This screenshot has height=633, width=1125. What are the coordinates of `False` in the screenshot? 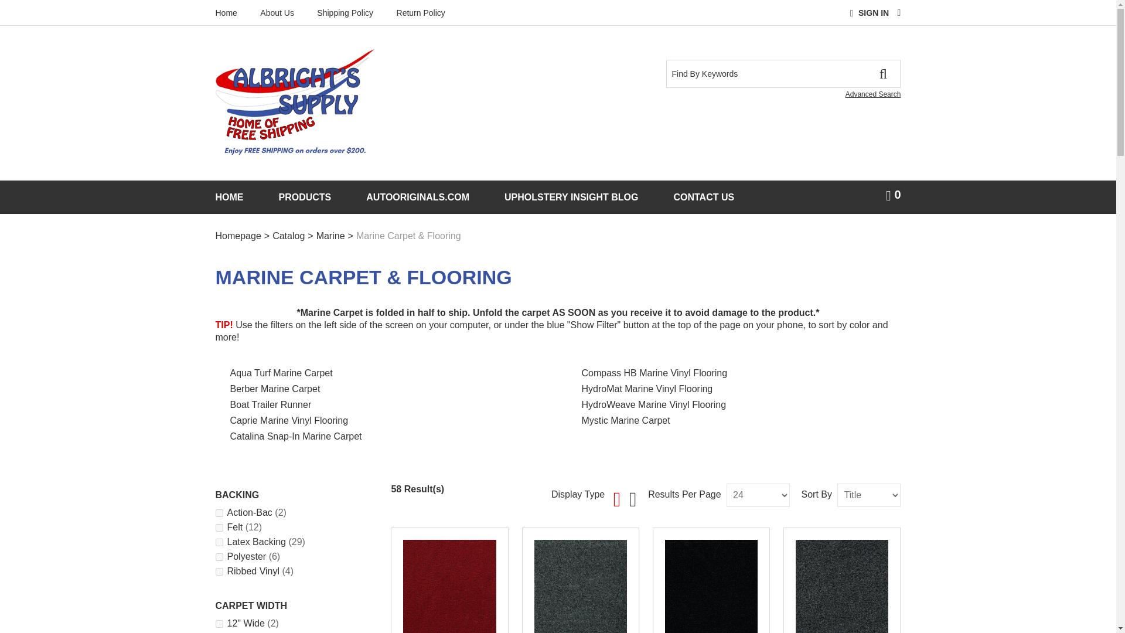 It's located at (219, 527).